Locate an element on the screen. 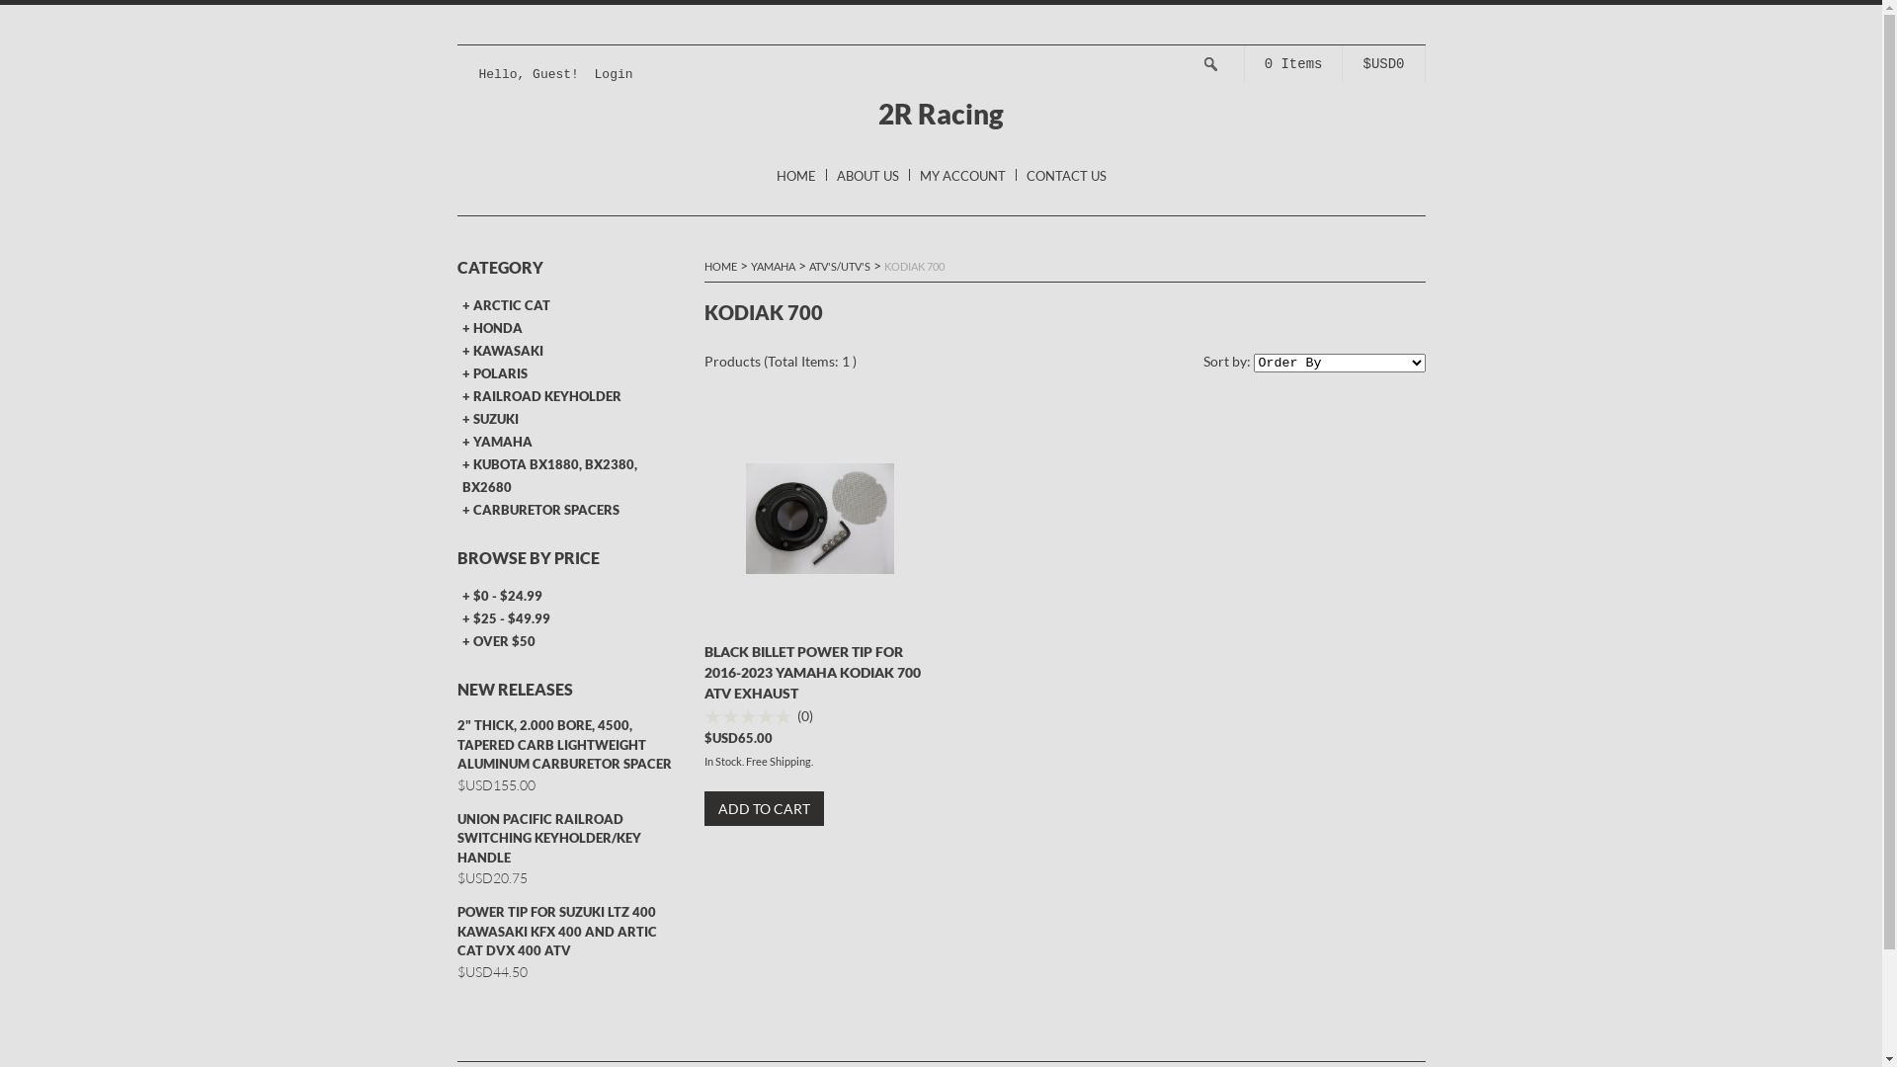 Image resolution: width=1897 pixels, height=1067 pixels. ABOUT US is located at coordinates (867, 176).